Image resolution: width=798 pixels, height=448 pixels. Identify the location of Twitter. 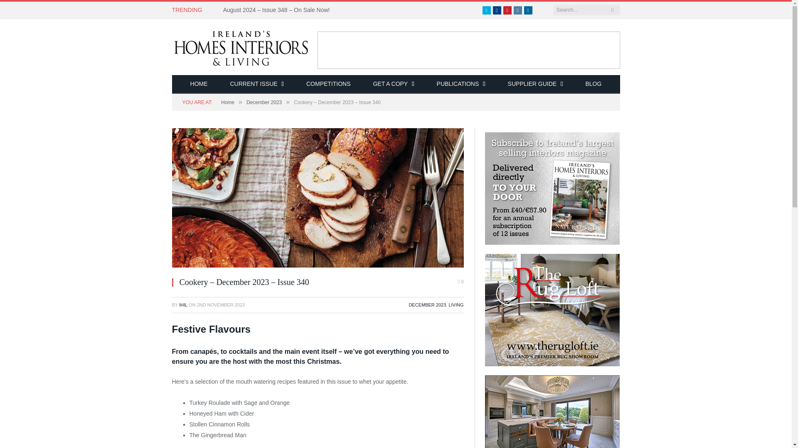
(486, 10).